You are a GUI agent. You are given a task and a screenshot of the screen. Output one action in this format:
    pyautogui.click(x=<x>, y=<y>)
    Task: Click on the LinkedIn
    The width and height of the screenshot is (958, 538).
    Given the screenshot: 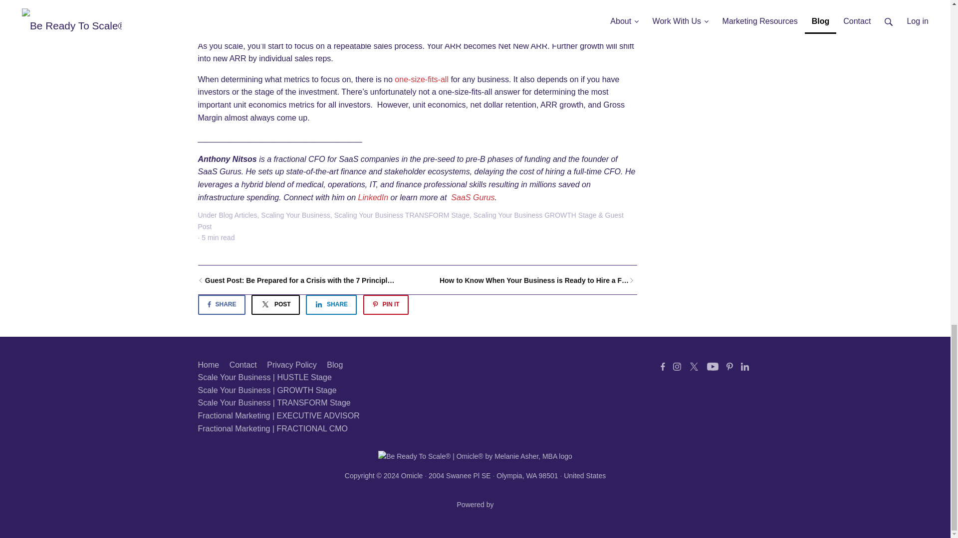 What is the action you would take?
    pyautogui.click(x=744, y=367)
    